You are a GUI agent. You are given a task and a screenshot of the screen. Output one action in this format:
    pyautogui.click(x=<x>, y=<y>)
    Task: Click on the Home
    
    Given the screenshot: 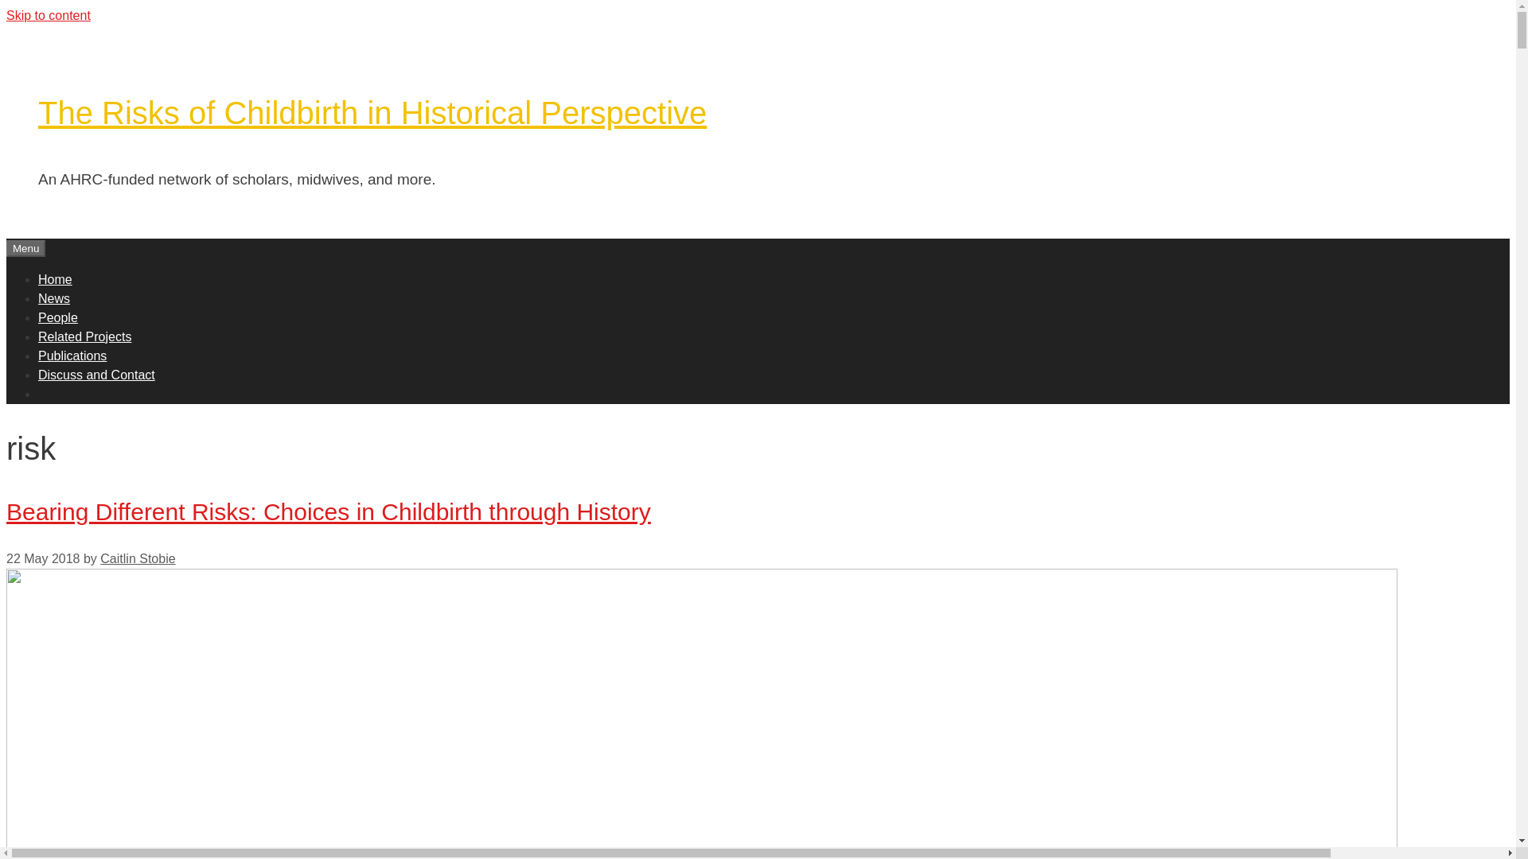 What is the action you would take?
    pyautogui.click(x=55, y=278)
    